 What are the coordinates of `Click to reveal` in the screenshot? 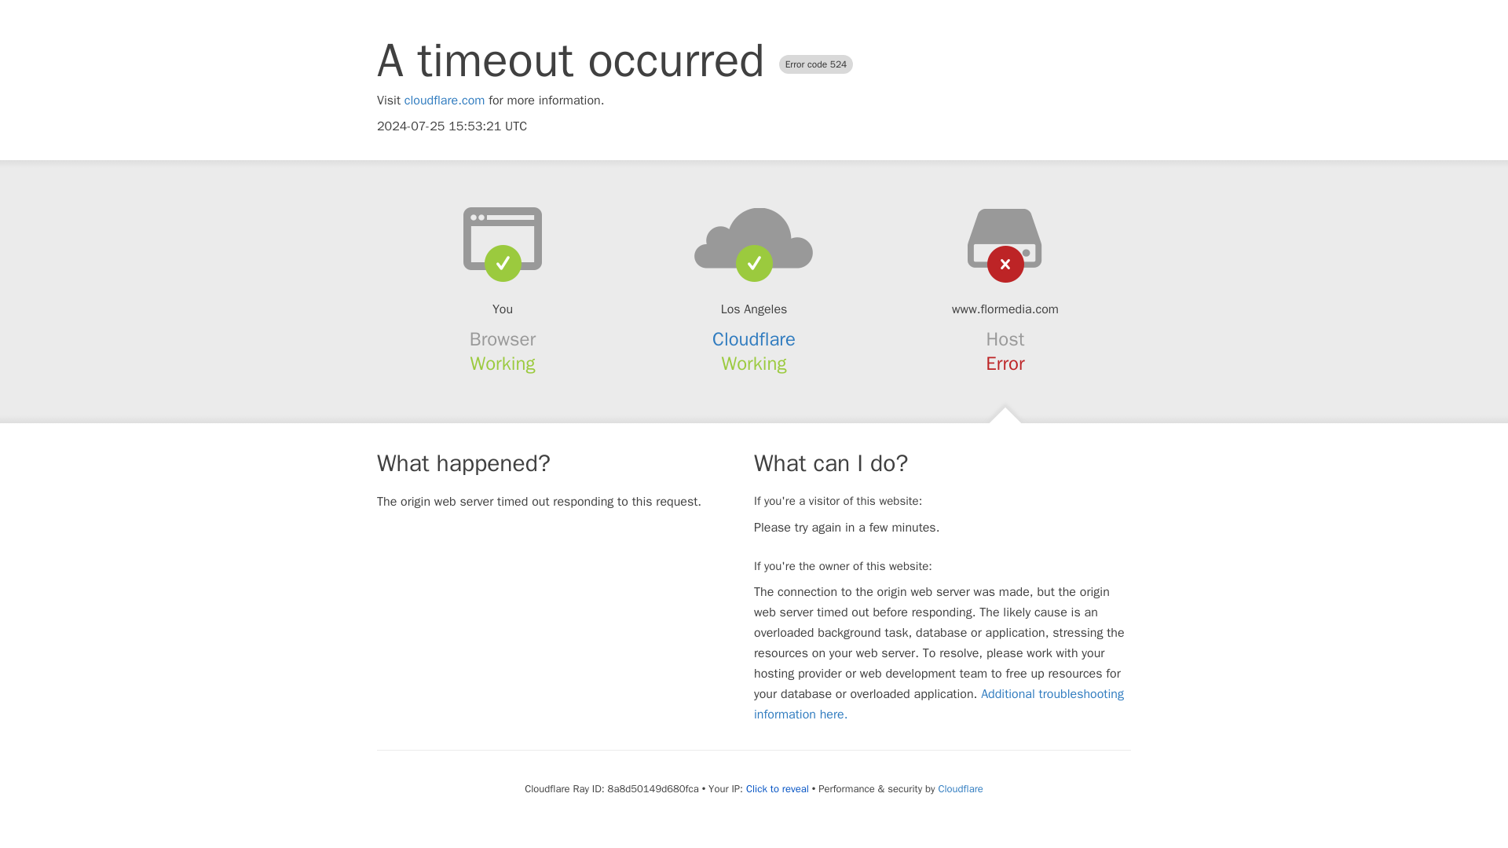 It's located at (778, 788).